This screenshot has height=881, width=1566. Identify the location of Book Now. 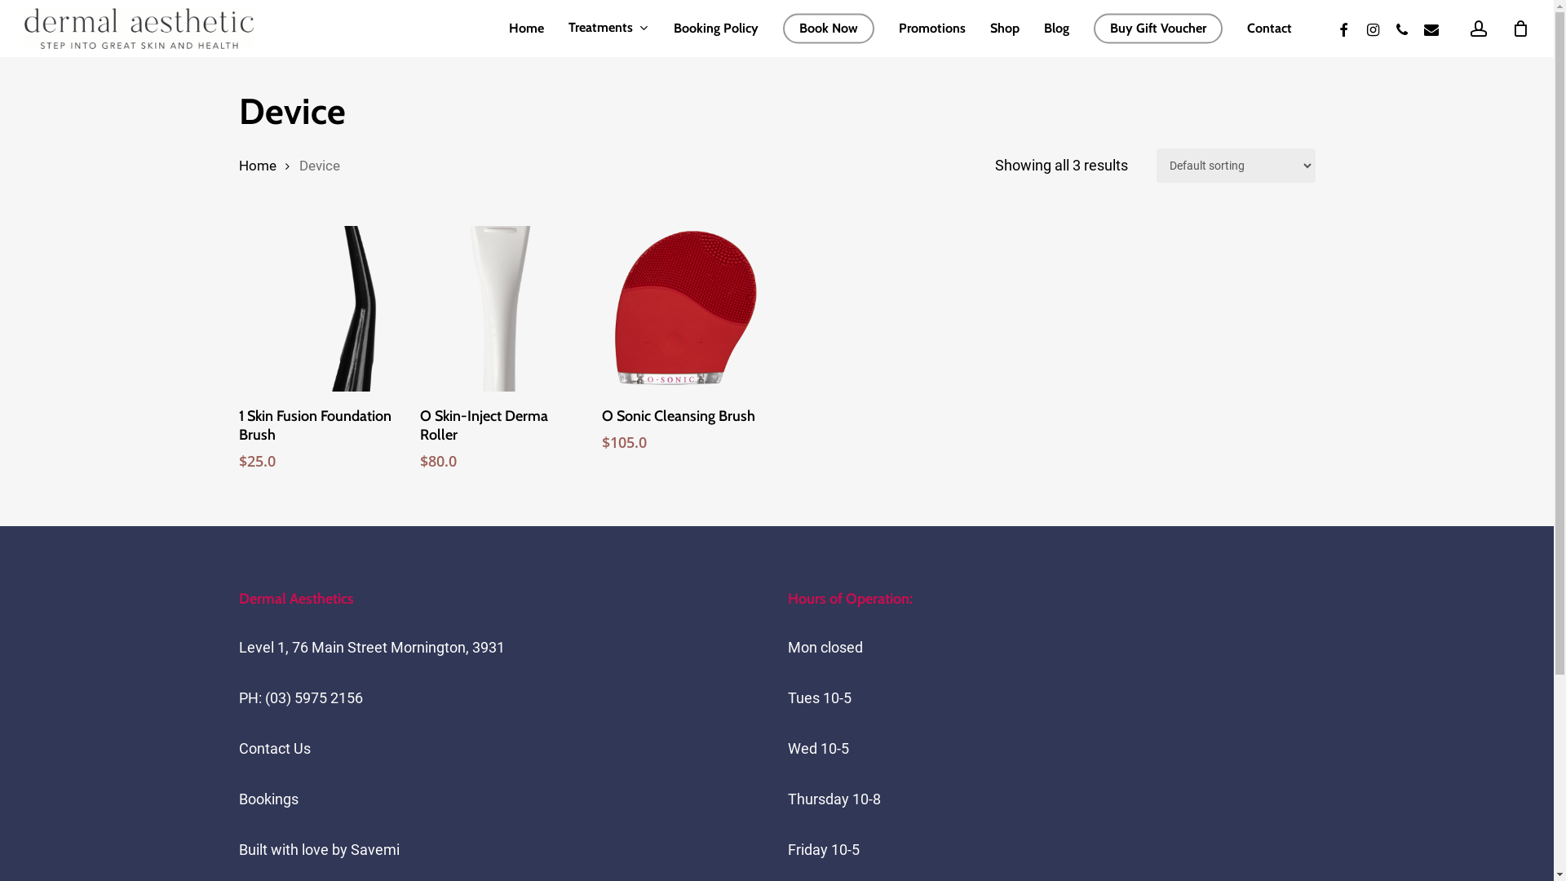
(829, 29).